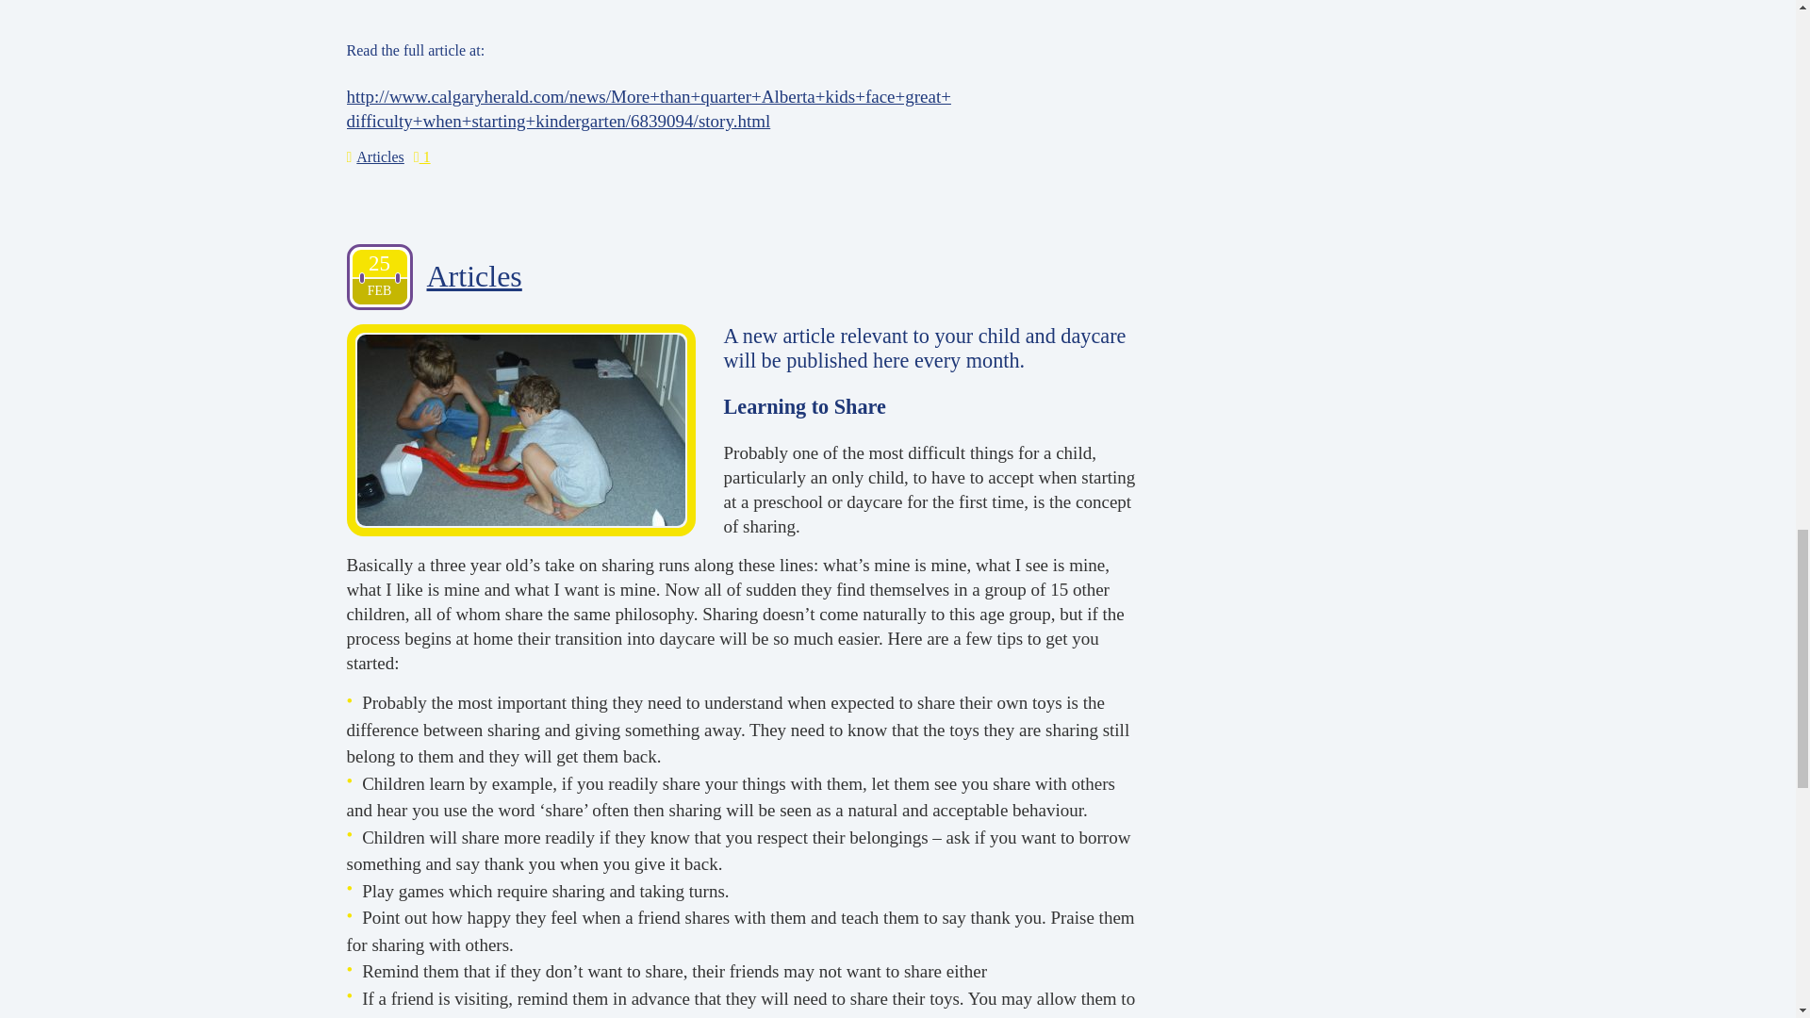  I want to click on Articles, so click(380, 156).